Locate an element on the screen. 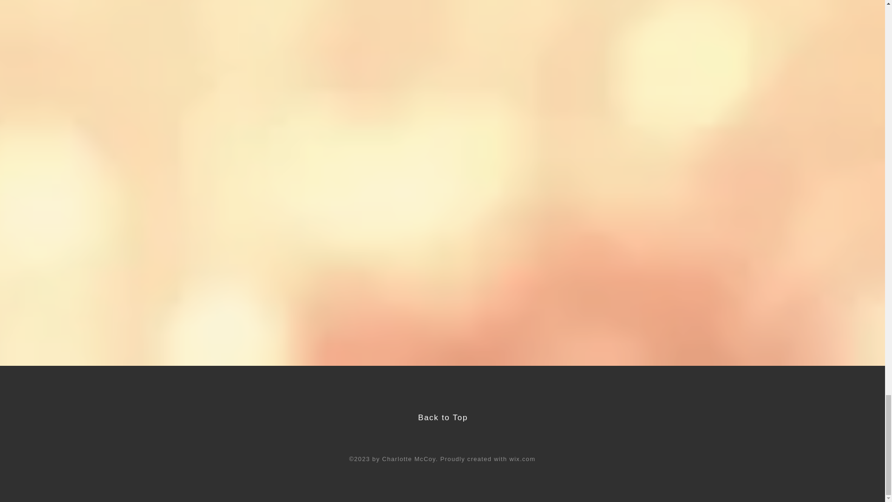 This screenshot has height=502, width=892. Back to Top is located at coordinates (443, 417).